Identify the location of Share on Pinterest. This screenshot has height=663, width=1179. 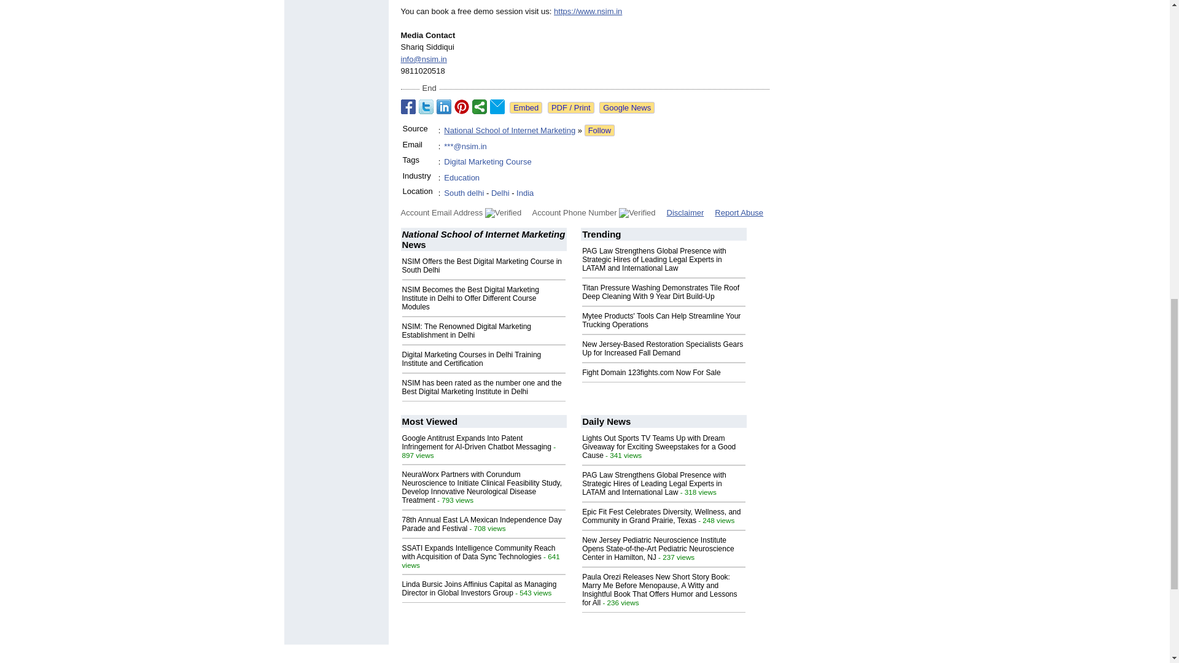
(462, 107).